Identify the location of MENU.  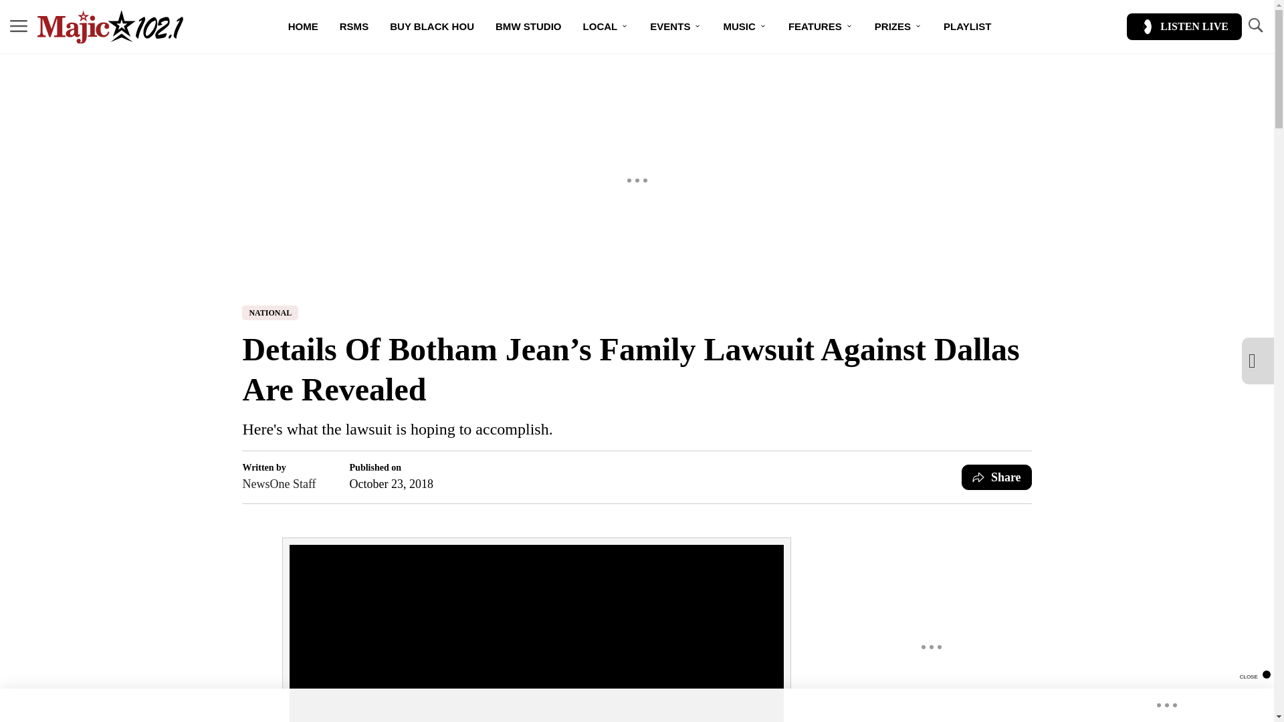
(19, 25).